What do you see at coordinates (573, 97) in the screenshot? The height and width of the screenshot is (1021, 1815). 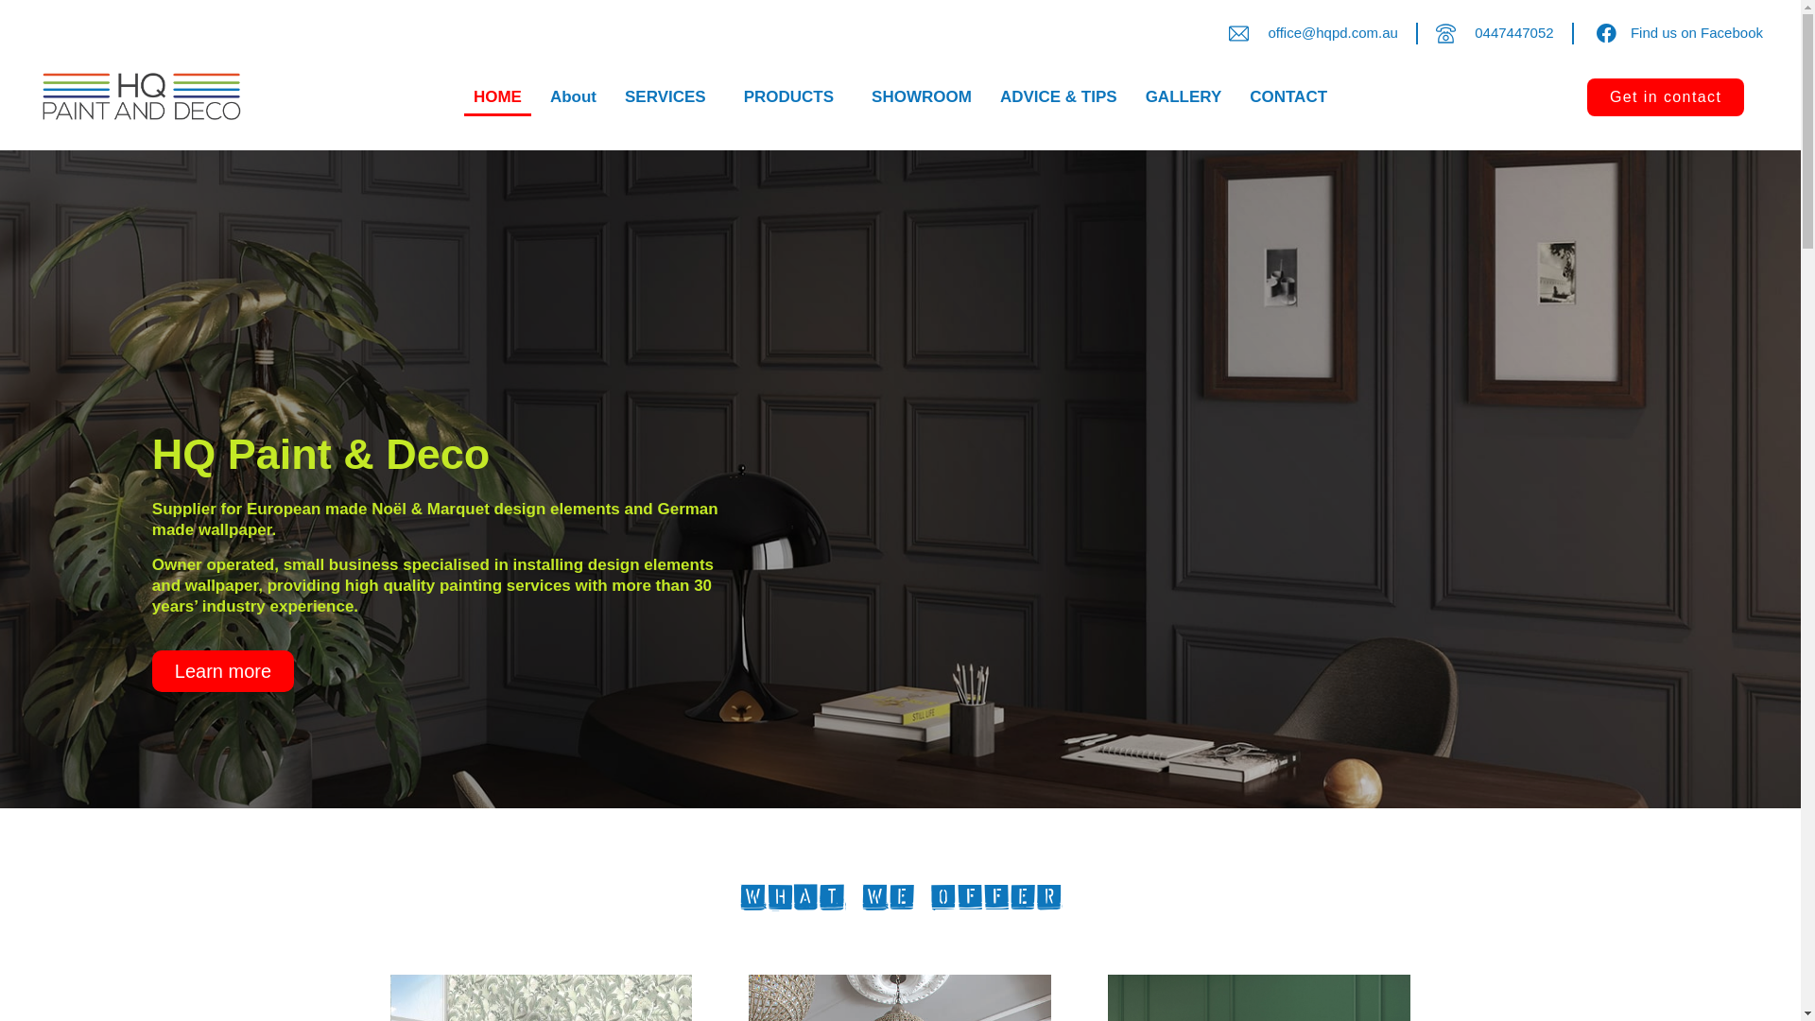 I see `About` at bounding box center [573, 97].